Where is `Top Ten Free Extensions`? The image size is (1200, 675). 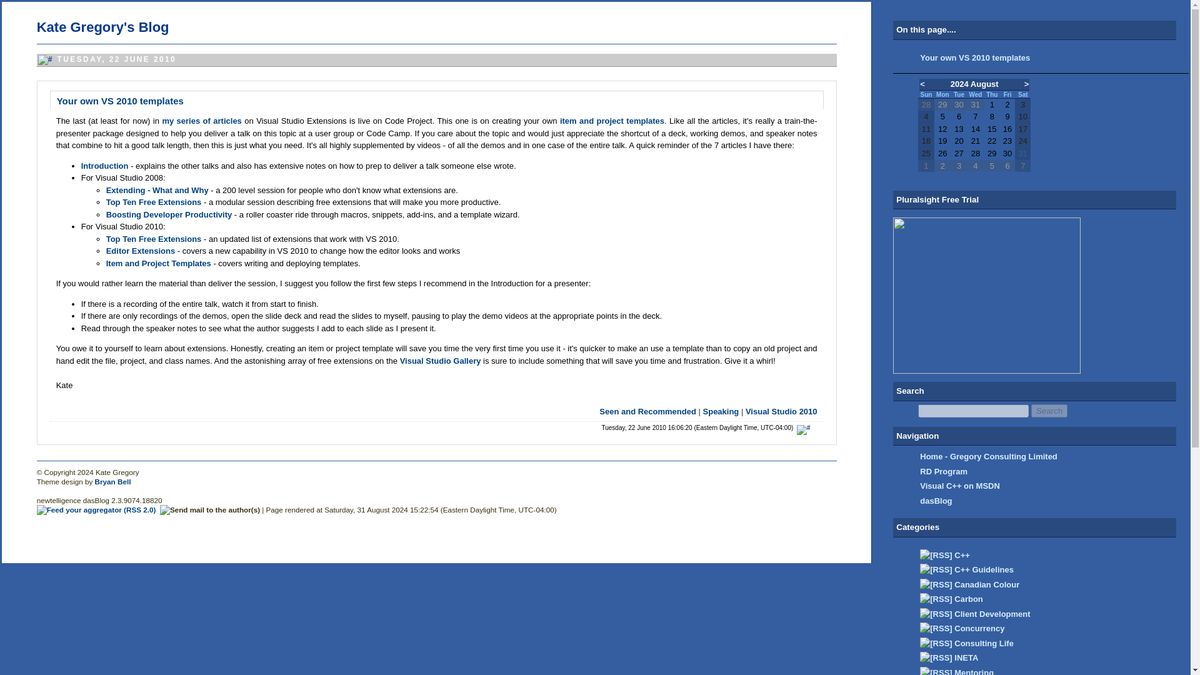
Top Ten Free Extensions is located at coordinates (154, 202).